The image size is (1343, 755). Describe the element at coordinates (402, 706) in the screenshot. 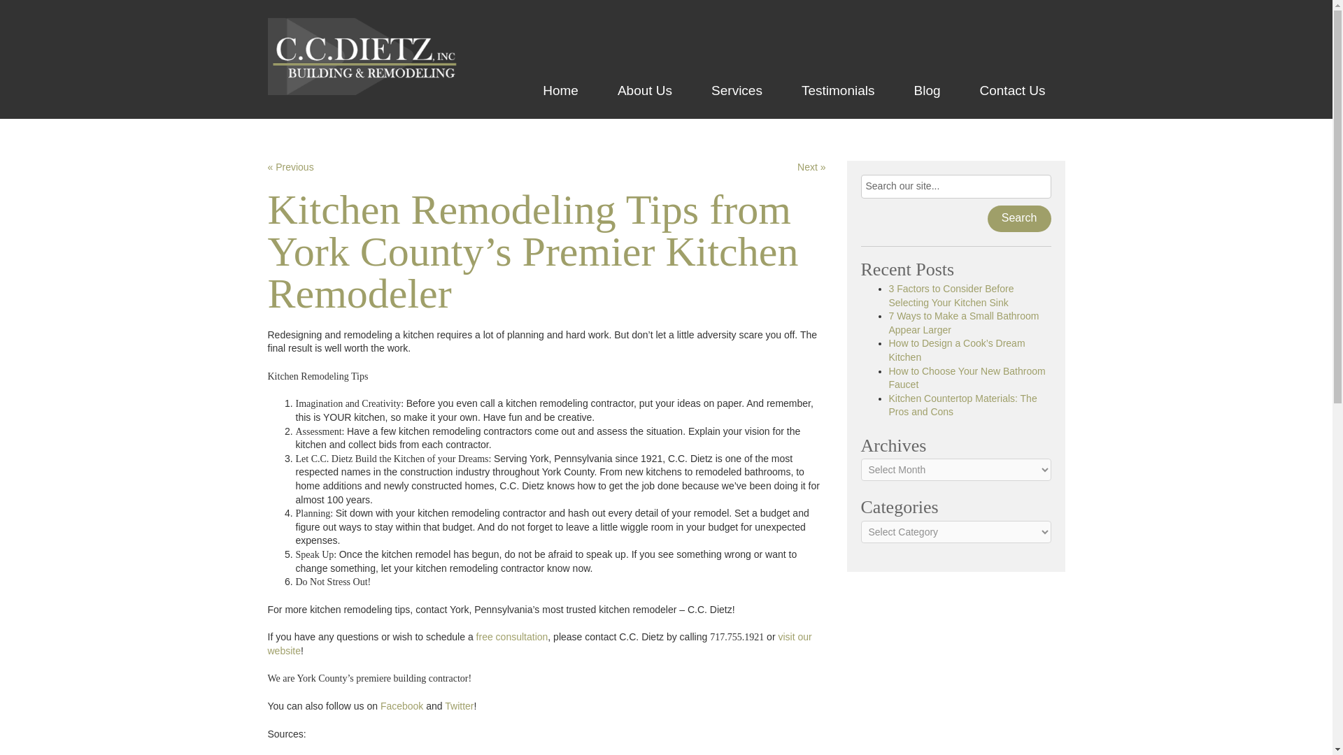

I see `Facebook` at that location.